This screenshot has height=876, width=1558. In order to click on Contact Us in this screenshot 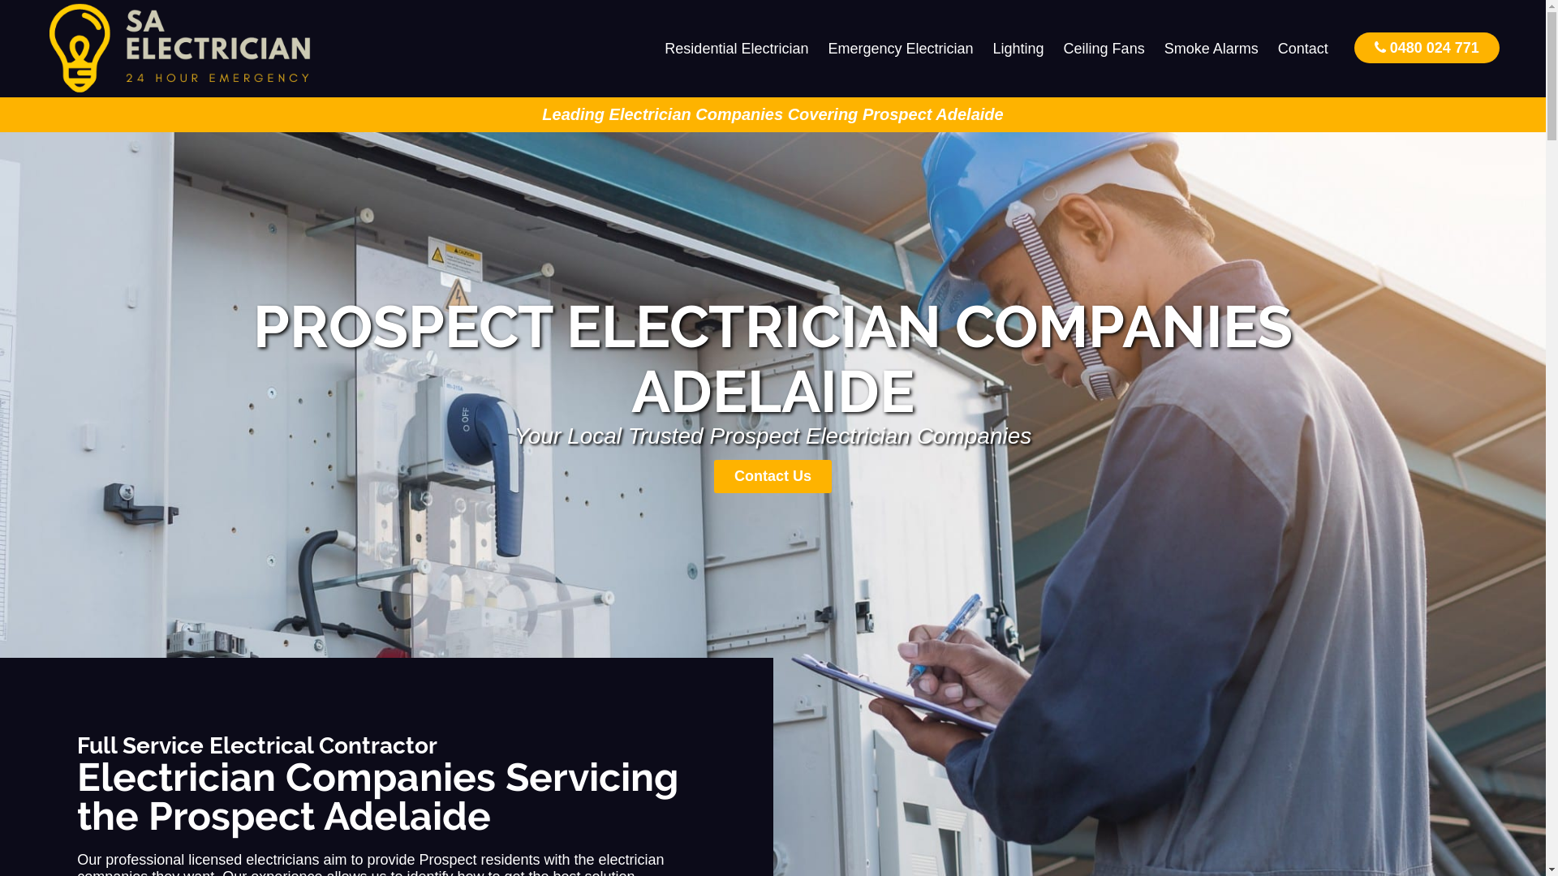, I will do `click(773, 477)`.